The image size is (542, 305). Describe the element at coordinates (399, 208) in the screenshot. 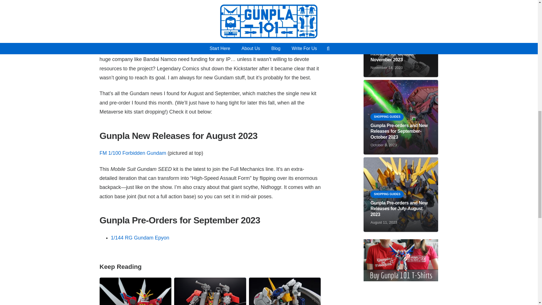

I see `Gunpla Pre-orders and New Releases for July-August 2023` at that location.